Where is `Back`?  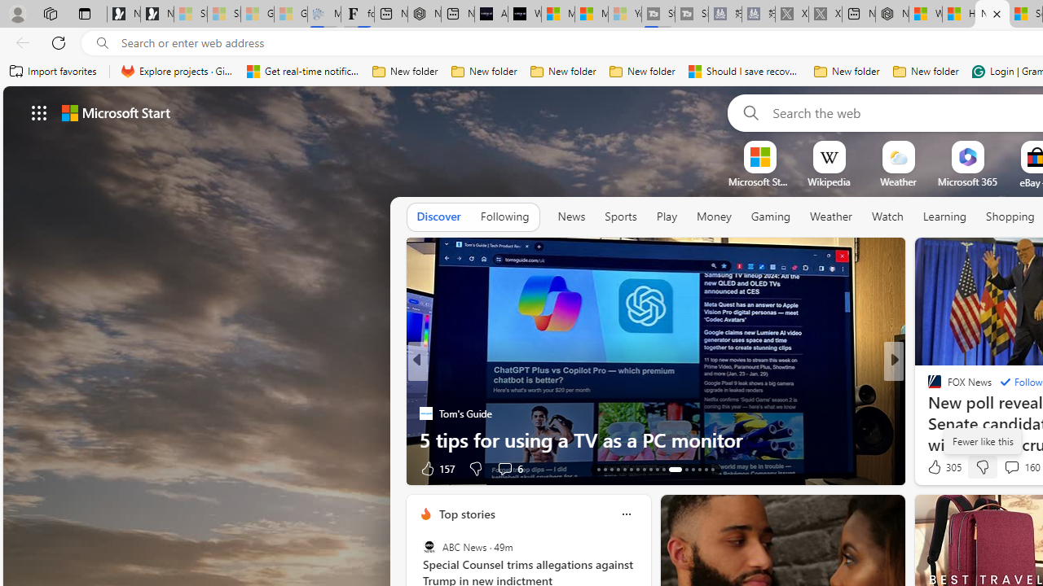
Back is located at coordinates (20, 42).